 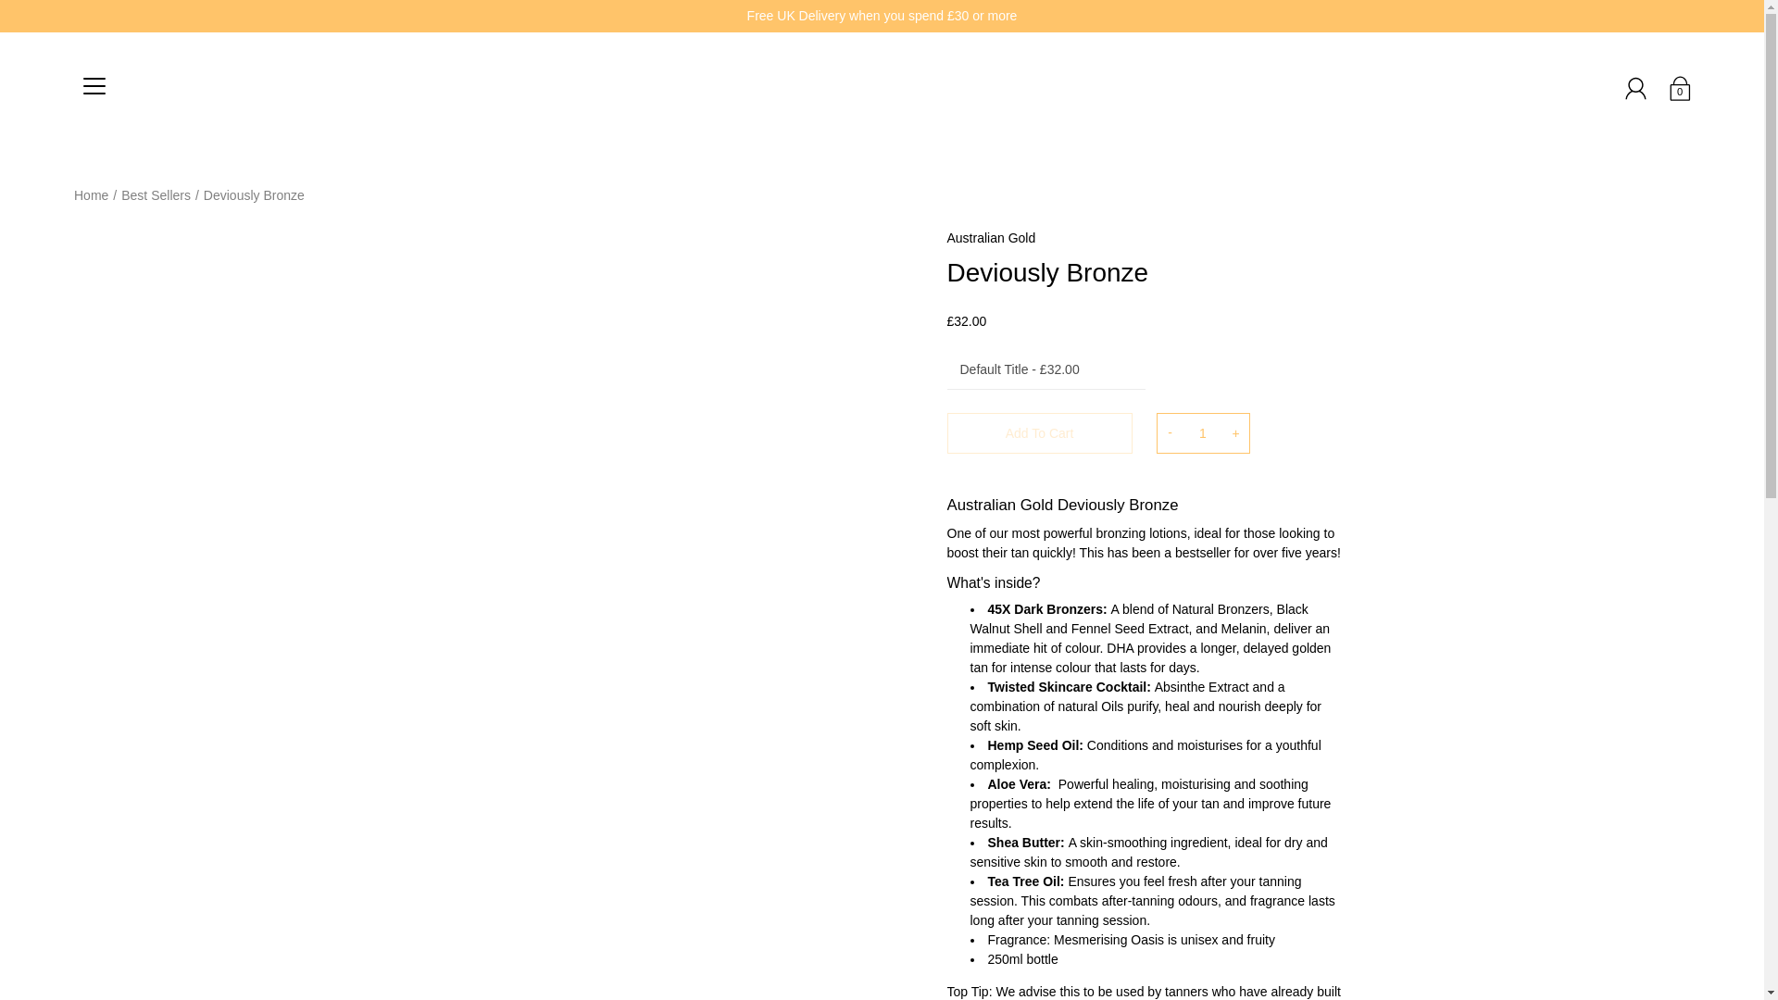 I want to click on Back to the Homepage, so click(x=91, y=195).